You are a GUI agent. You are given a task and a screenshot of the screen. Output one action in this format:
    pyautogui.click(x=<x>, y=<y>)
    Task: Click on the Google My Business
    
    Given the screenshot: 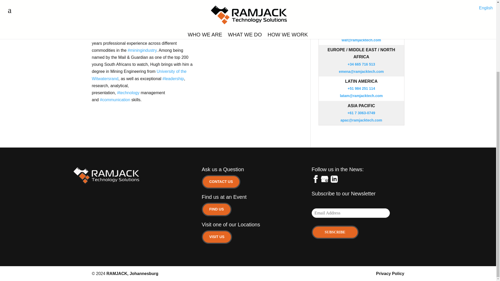 What is the action you would take?
    pyautogui.click(x=324, y=179)
    